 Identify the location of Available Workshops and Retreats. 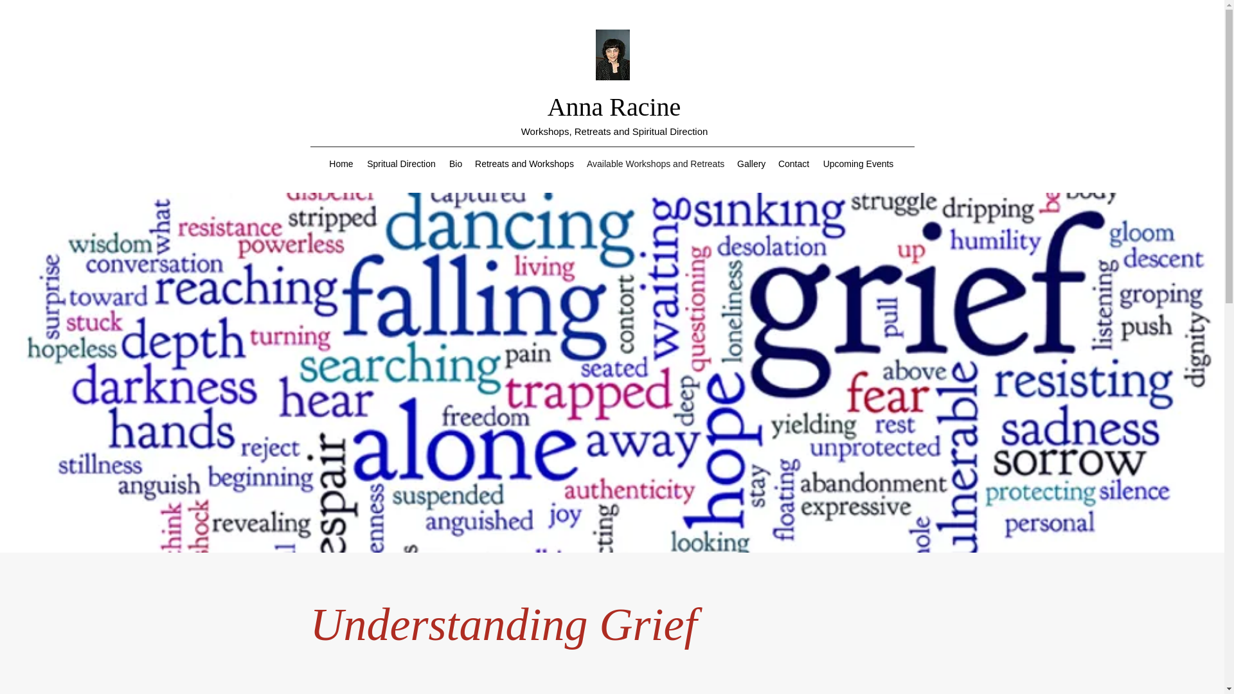
(655, 163).